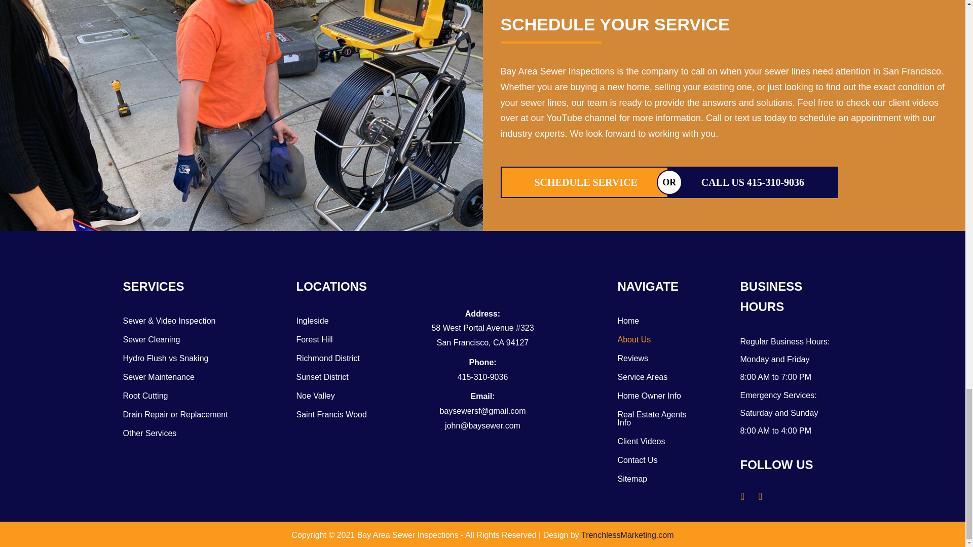  I want to click on Sewer Maintenance, so click(183, 377).